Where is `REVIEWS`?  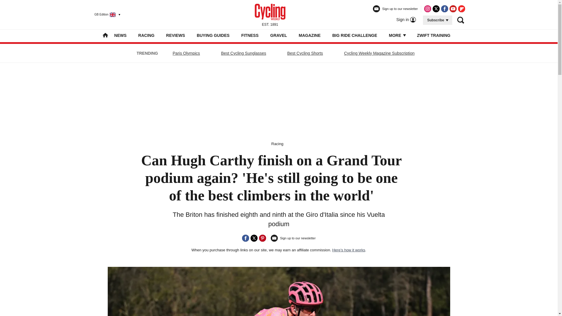 REVIEWS is located at coordinates (176, 35).